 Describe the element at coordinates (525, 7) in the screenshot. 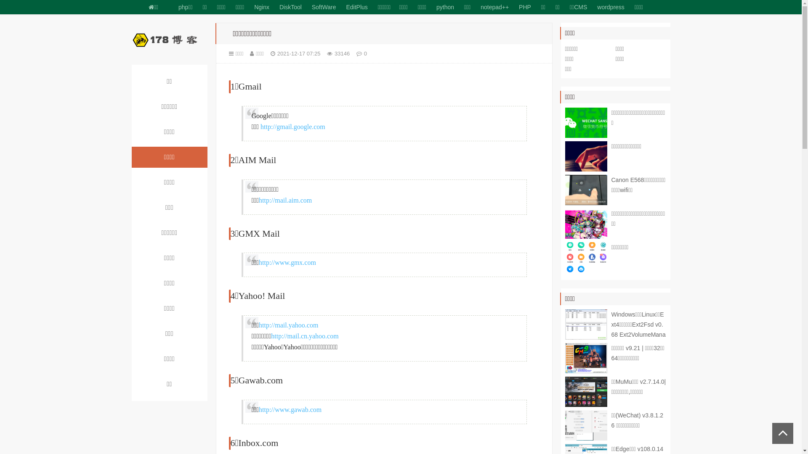

I see `PHP` at that location.